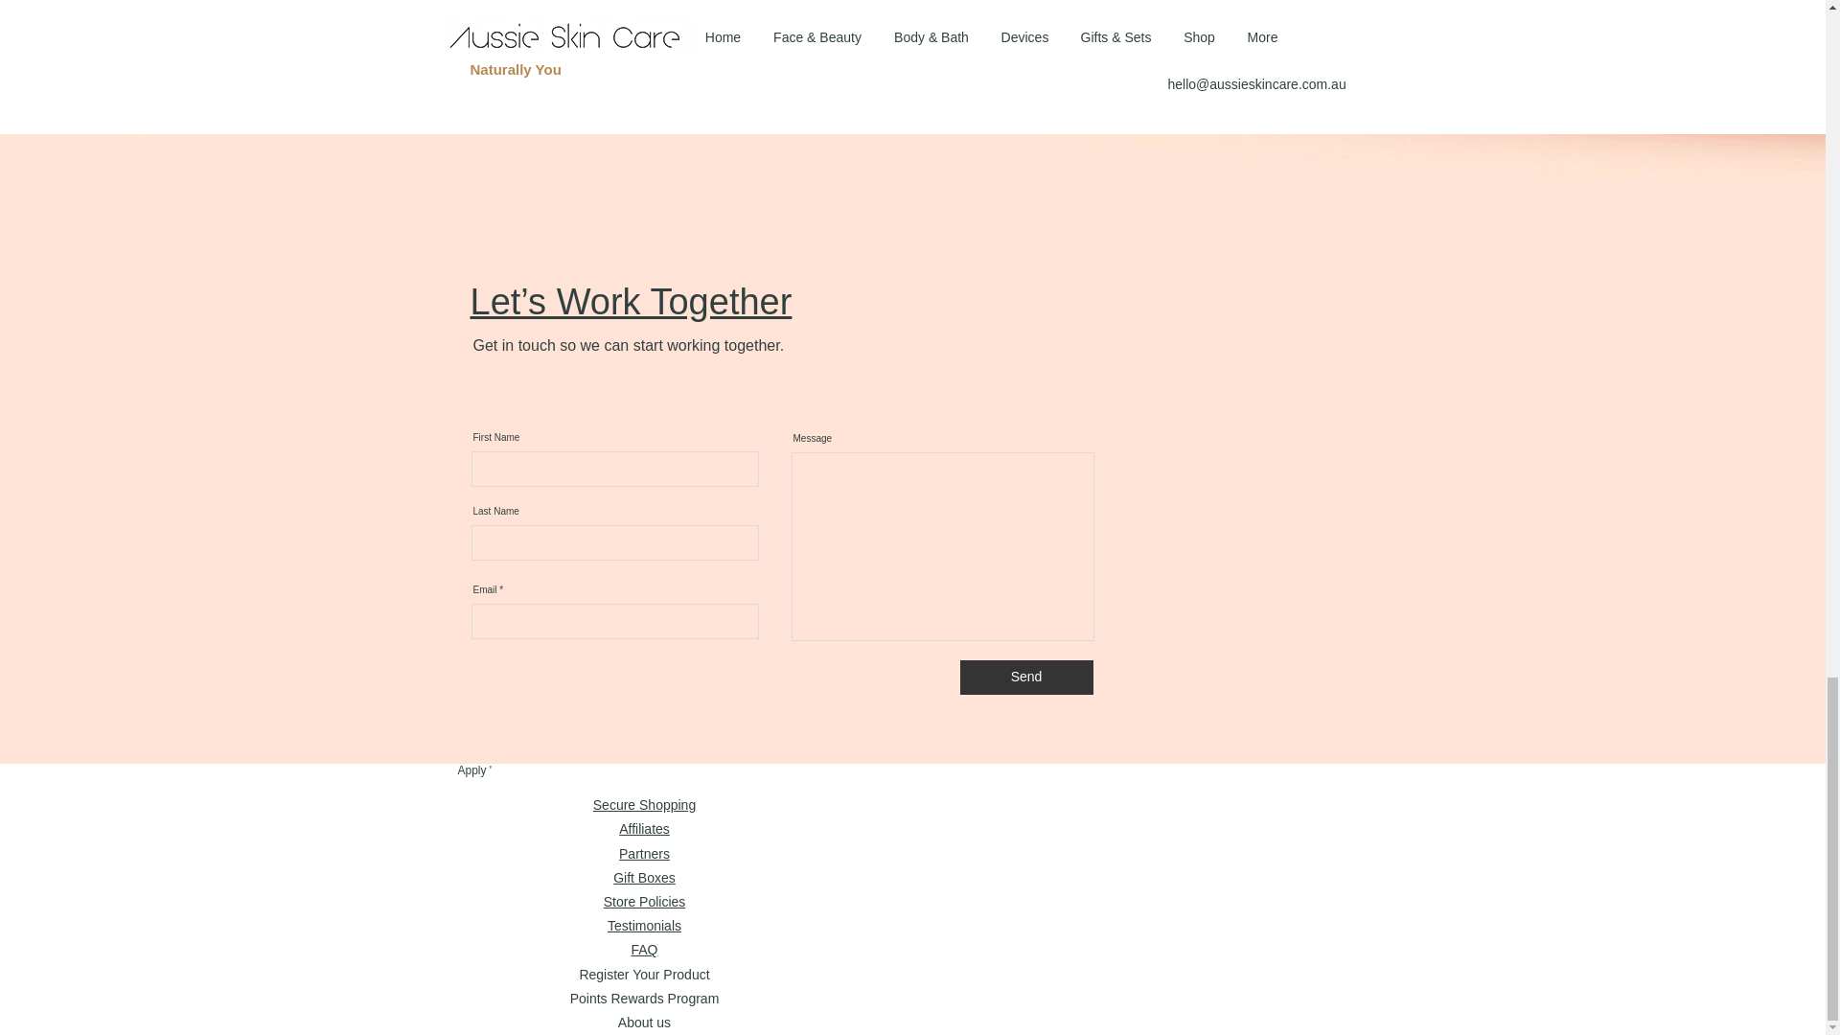  What do you see at coordinates (644, 853) in the screenshot?
I see `Partners` at bounding box center [644, 853].